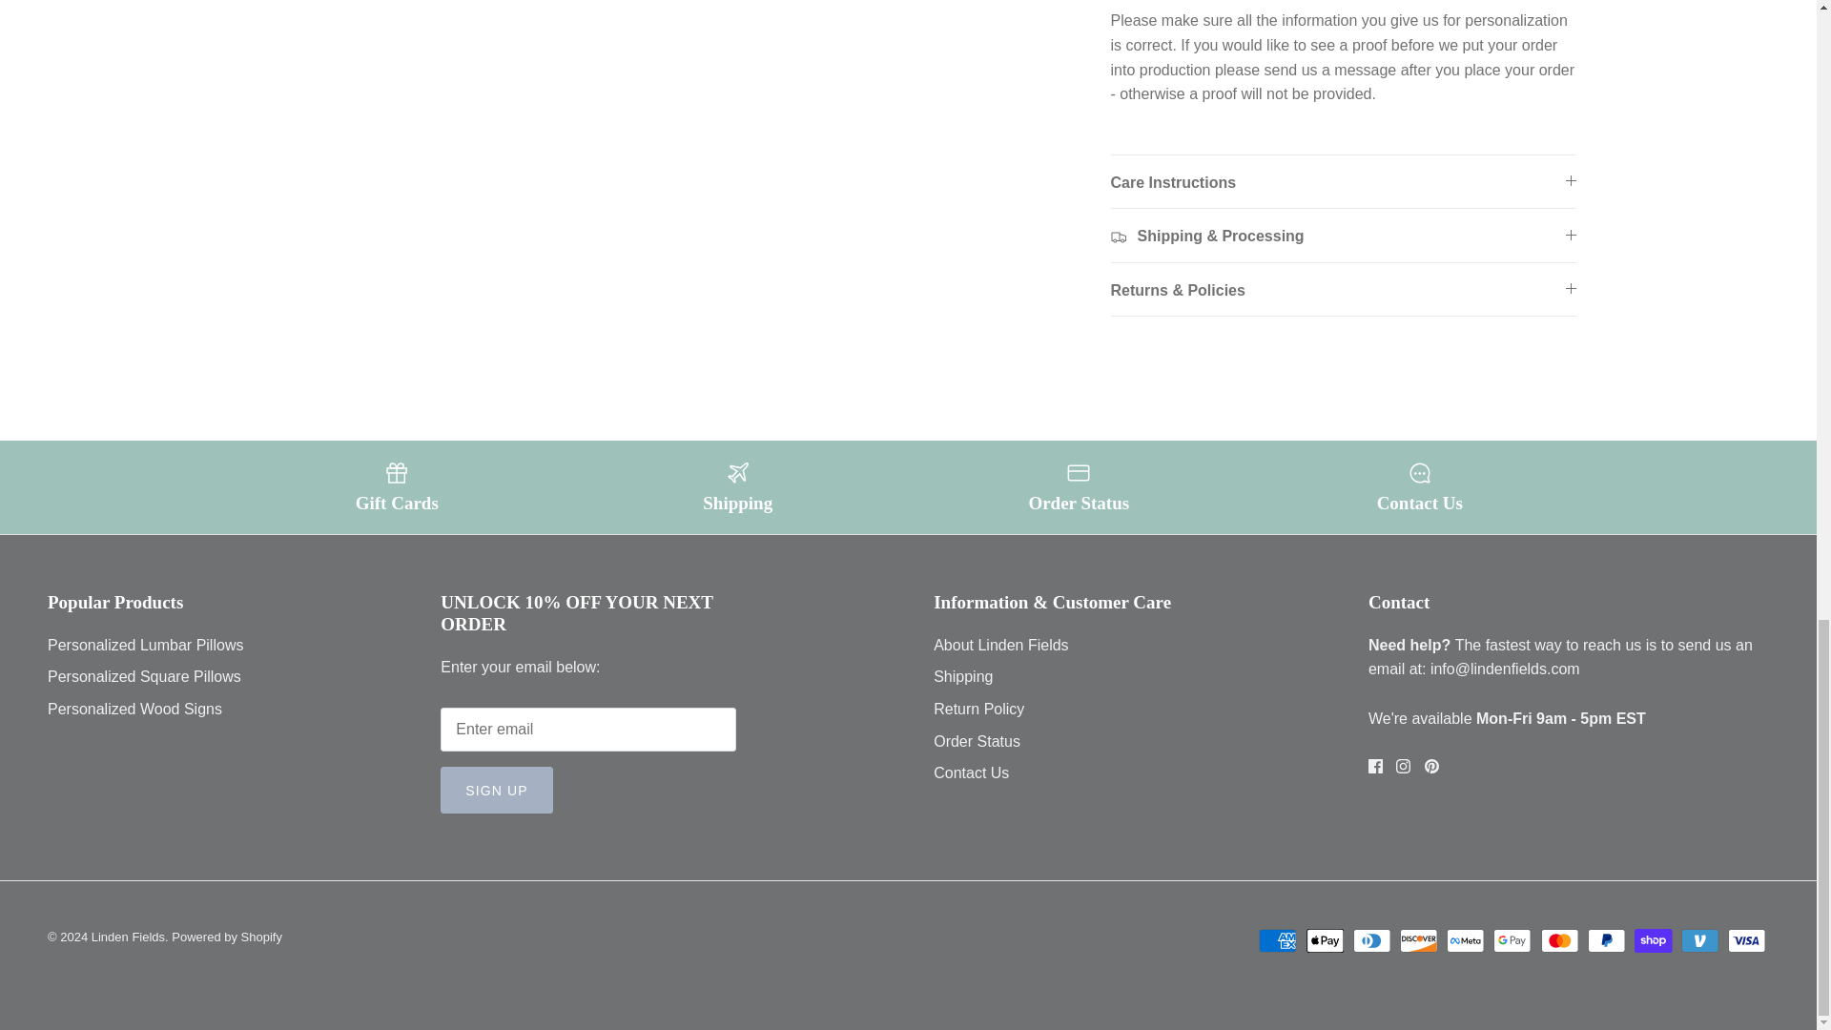  What do you see at coordinates (1375, 766) in the screenshot?
I see `Facebook` at bounding box center [1375, 766].